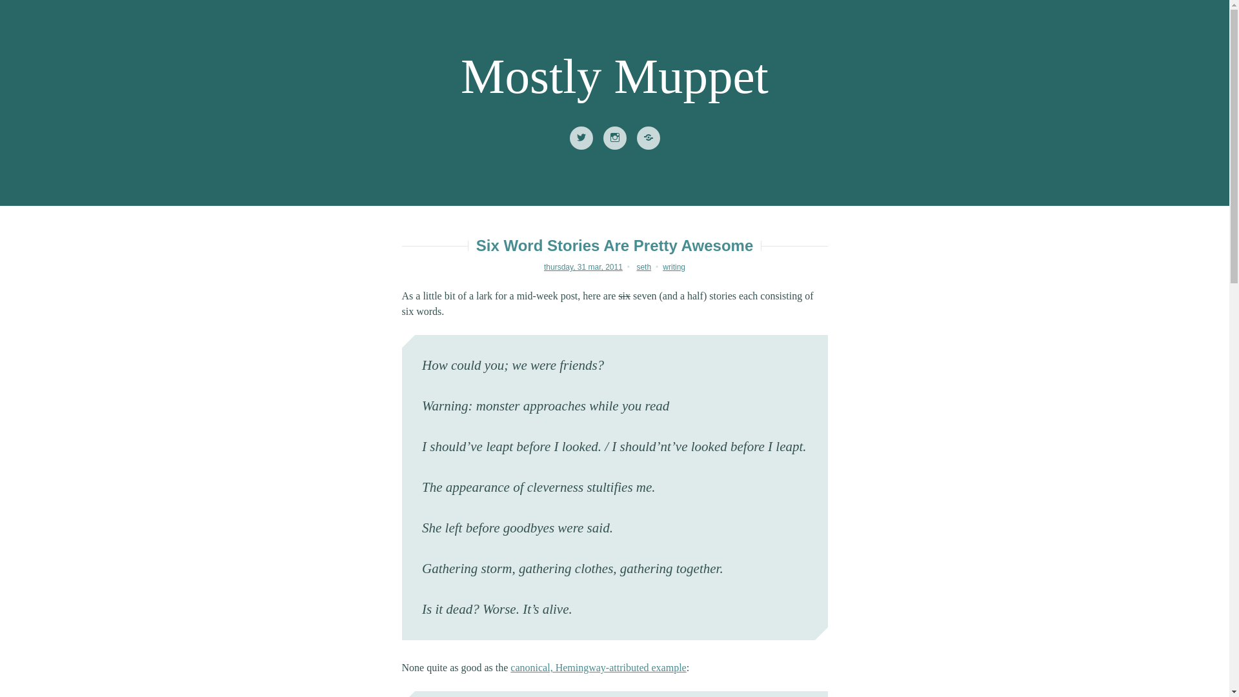 The width and height of the screenshot is (1239, 697). What do you see at coordinates (598, 667) in the screenshot?
I see `canonical, Hemingway-attributed example` at bounding box center [598, 667].